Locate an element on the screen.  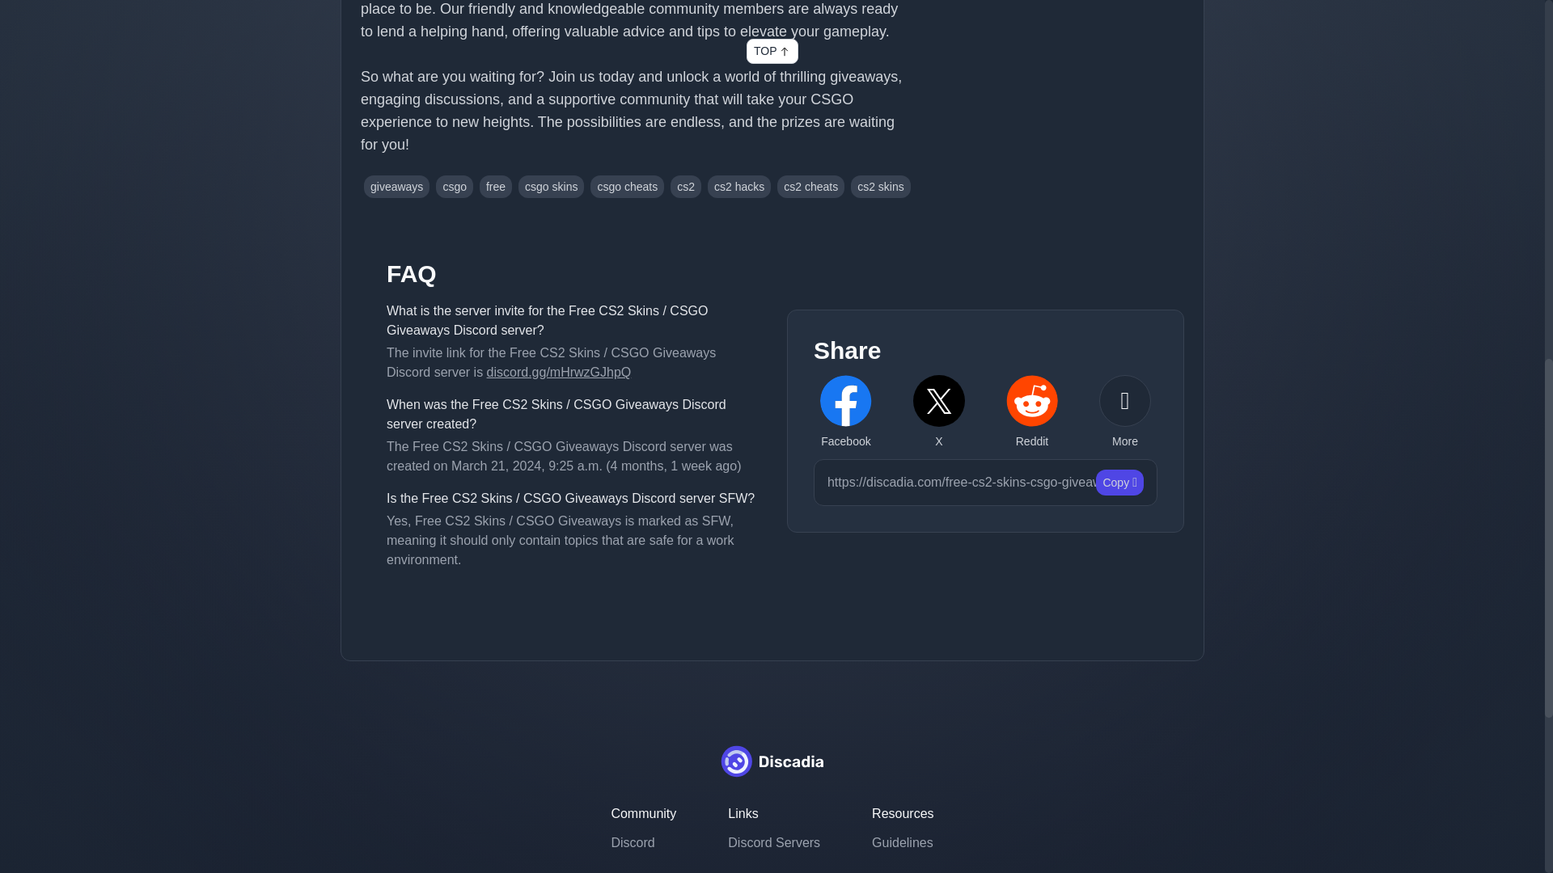
cs2 skins is located at coordinates (880, 187).